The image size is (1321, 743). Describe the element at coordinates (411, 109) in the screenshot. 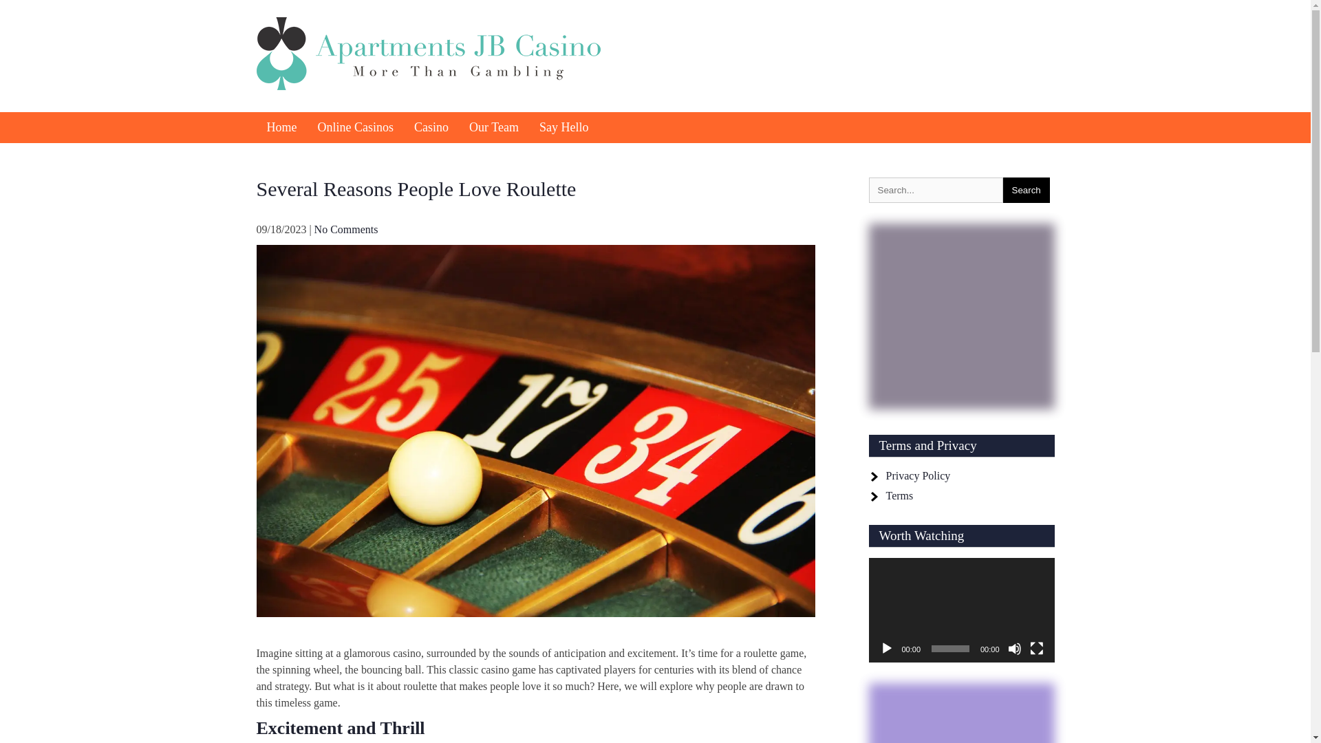

I see `Apartments JB Casino` at that location.